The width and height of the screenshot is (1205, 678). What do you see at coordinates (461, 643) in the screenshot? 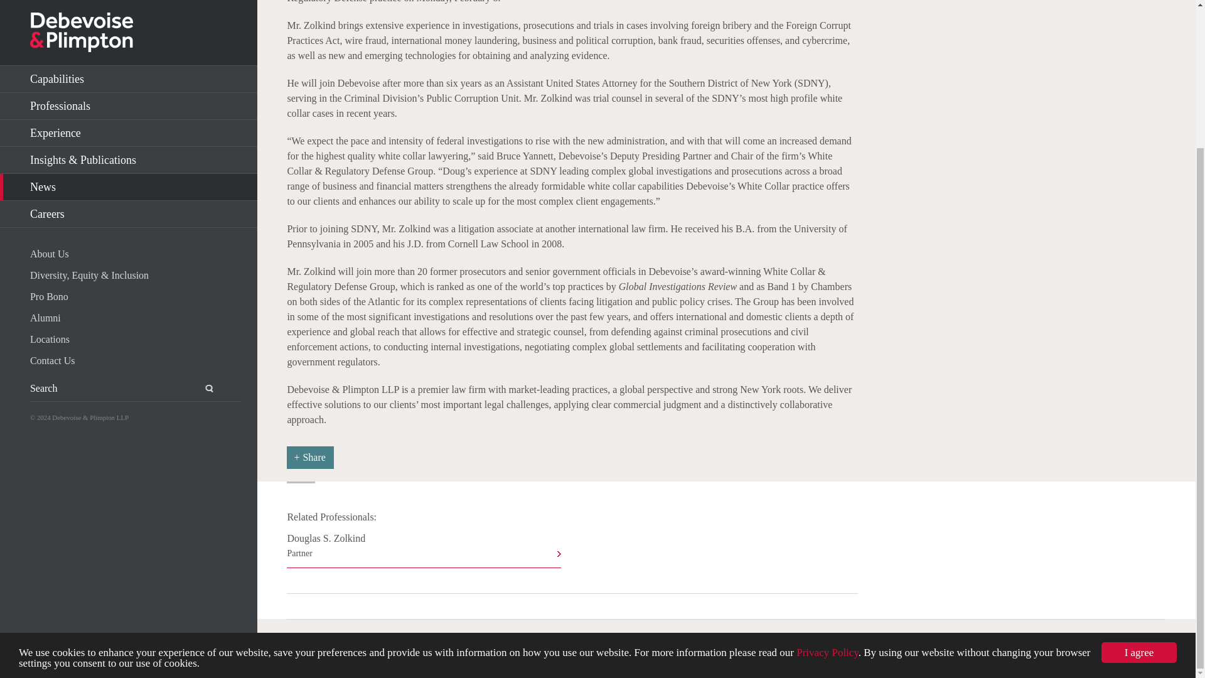
I see `Visitor Login` at bounding box center [461, 643].